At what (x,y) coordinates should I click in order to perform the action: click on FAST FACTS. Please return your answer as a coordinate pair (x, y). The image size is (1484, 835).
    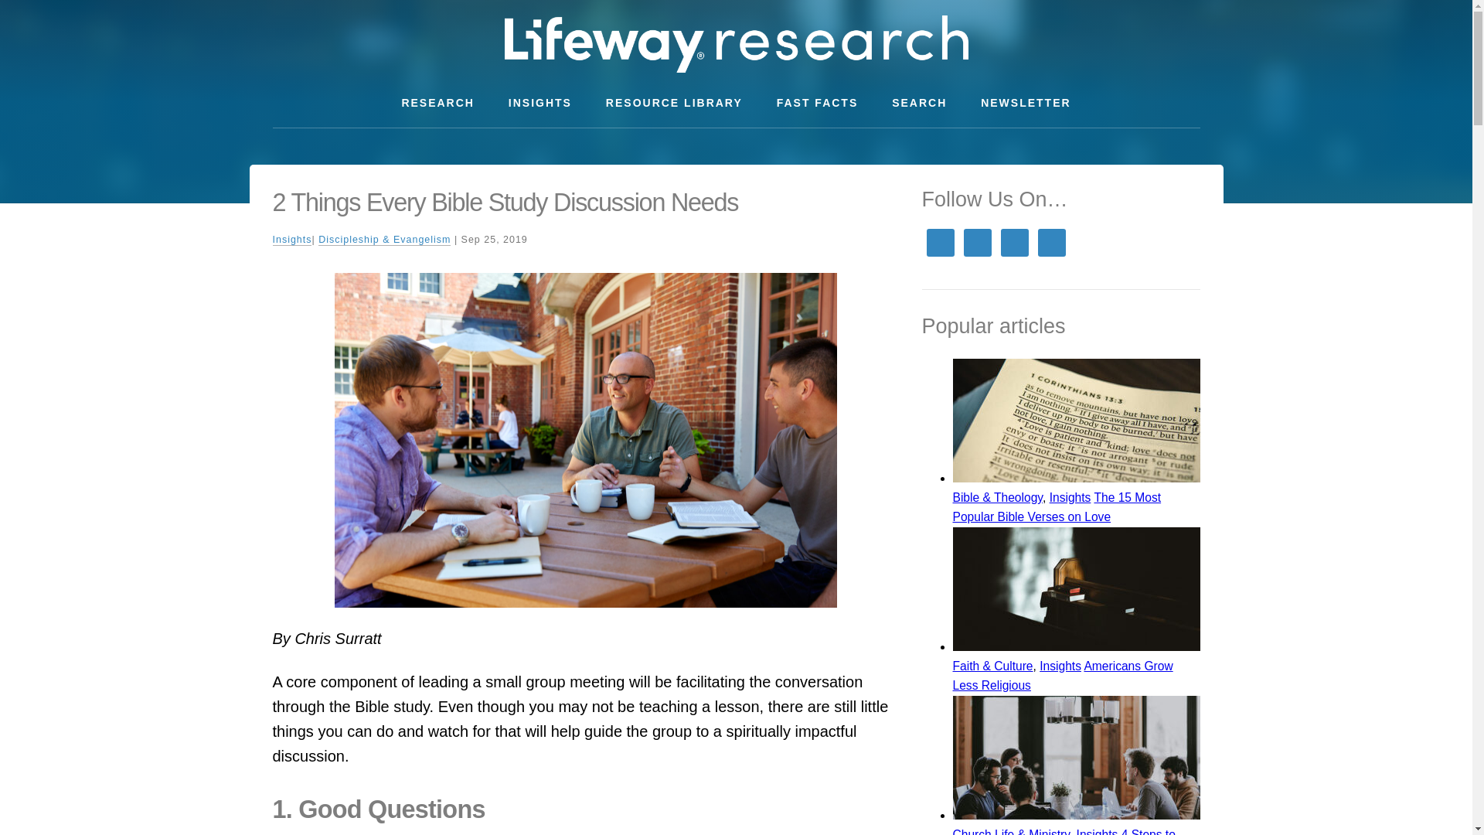
    Looking at the image, I should click on (817, 103).